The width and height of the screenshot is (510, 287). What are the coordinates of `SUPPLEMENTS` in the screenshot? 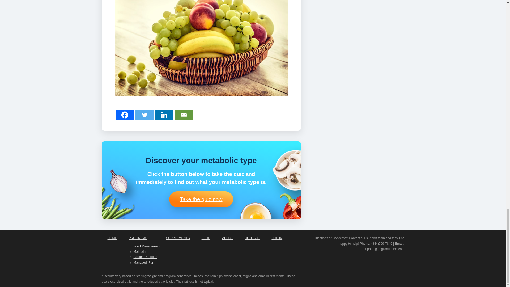 It's located at (177, 238).